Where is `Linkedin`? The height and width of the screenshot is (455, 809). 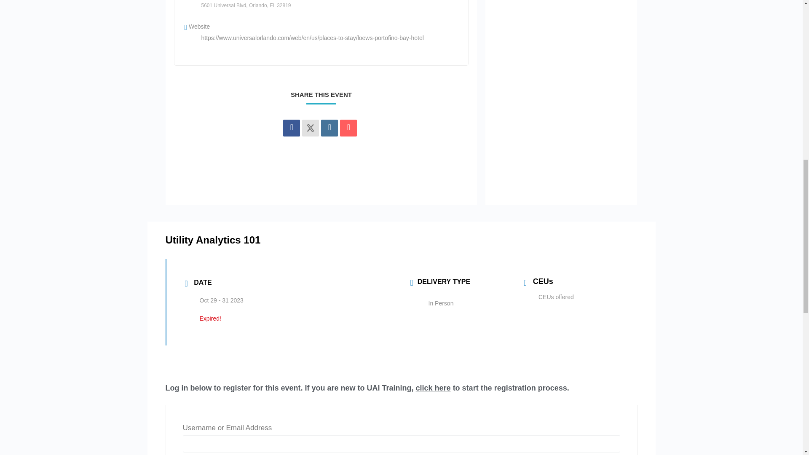 Linkedin is located at coordinates (329, 128).